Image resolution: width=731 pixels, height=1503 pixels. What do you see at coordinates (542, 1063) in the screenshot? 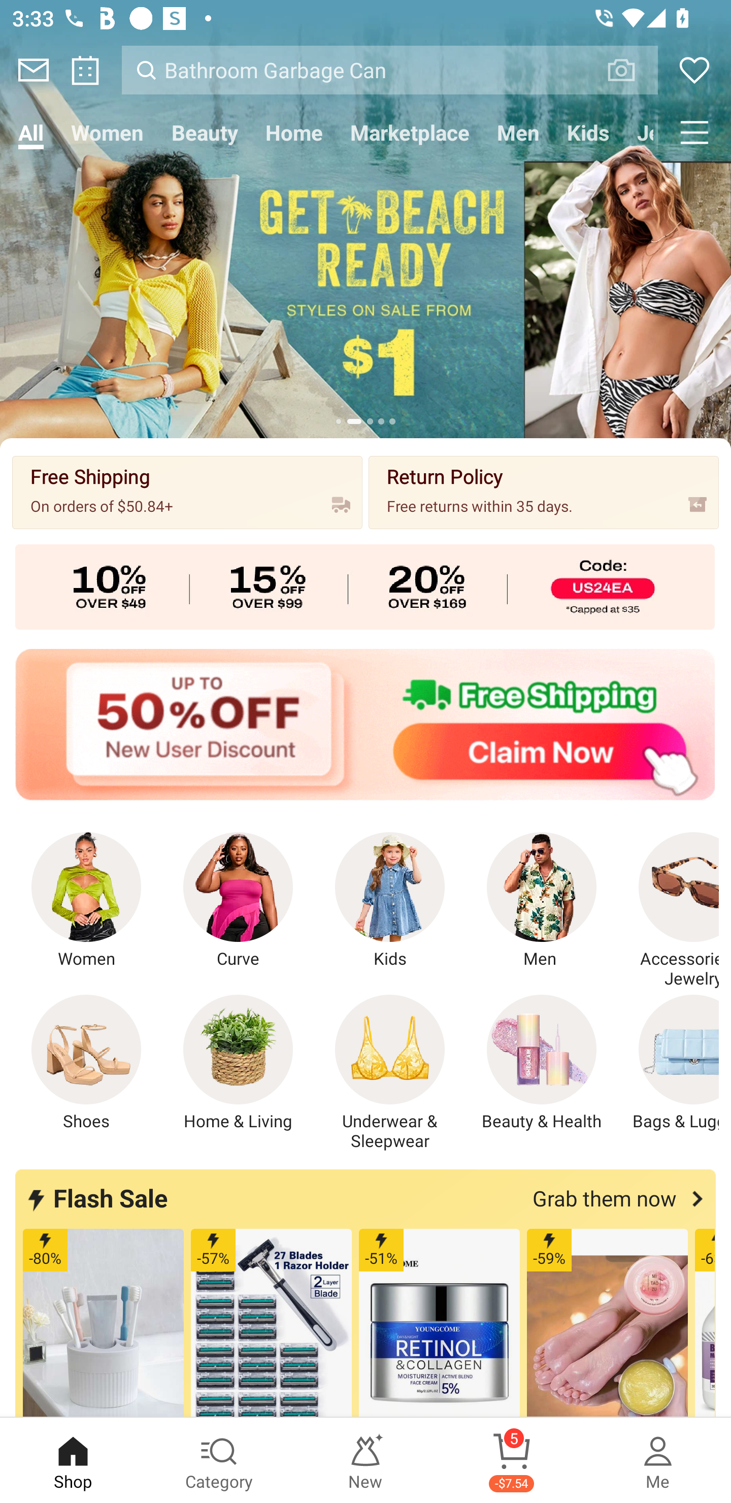
I see `Beauty & Health` at bounding box center [542, 1063].